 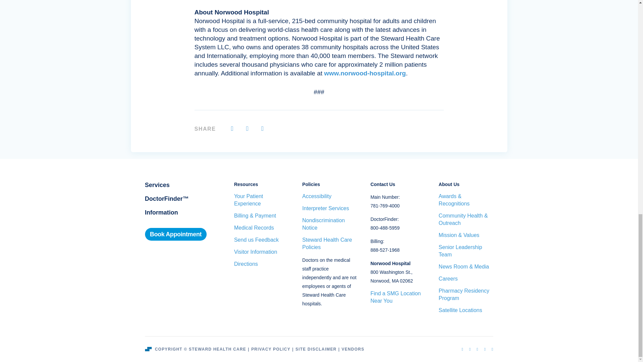 What do you see at coordinates (261, 200) in the screenshot?
I see `Your Patient Experience` at bounding box center [261, 200].